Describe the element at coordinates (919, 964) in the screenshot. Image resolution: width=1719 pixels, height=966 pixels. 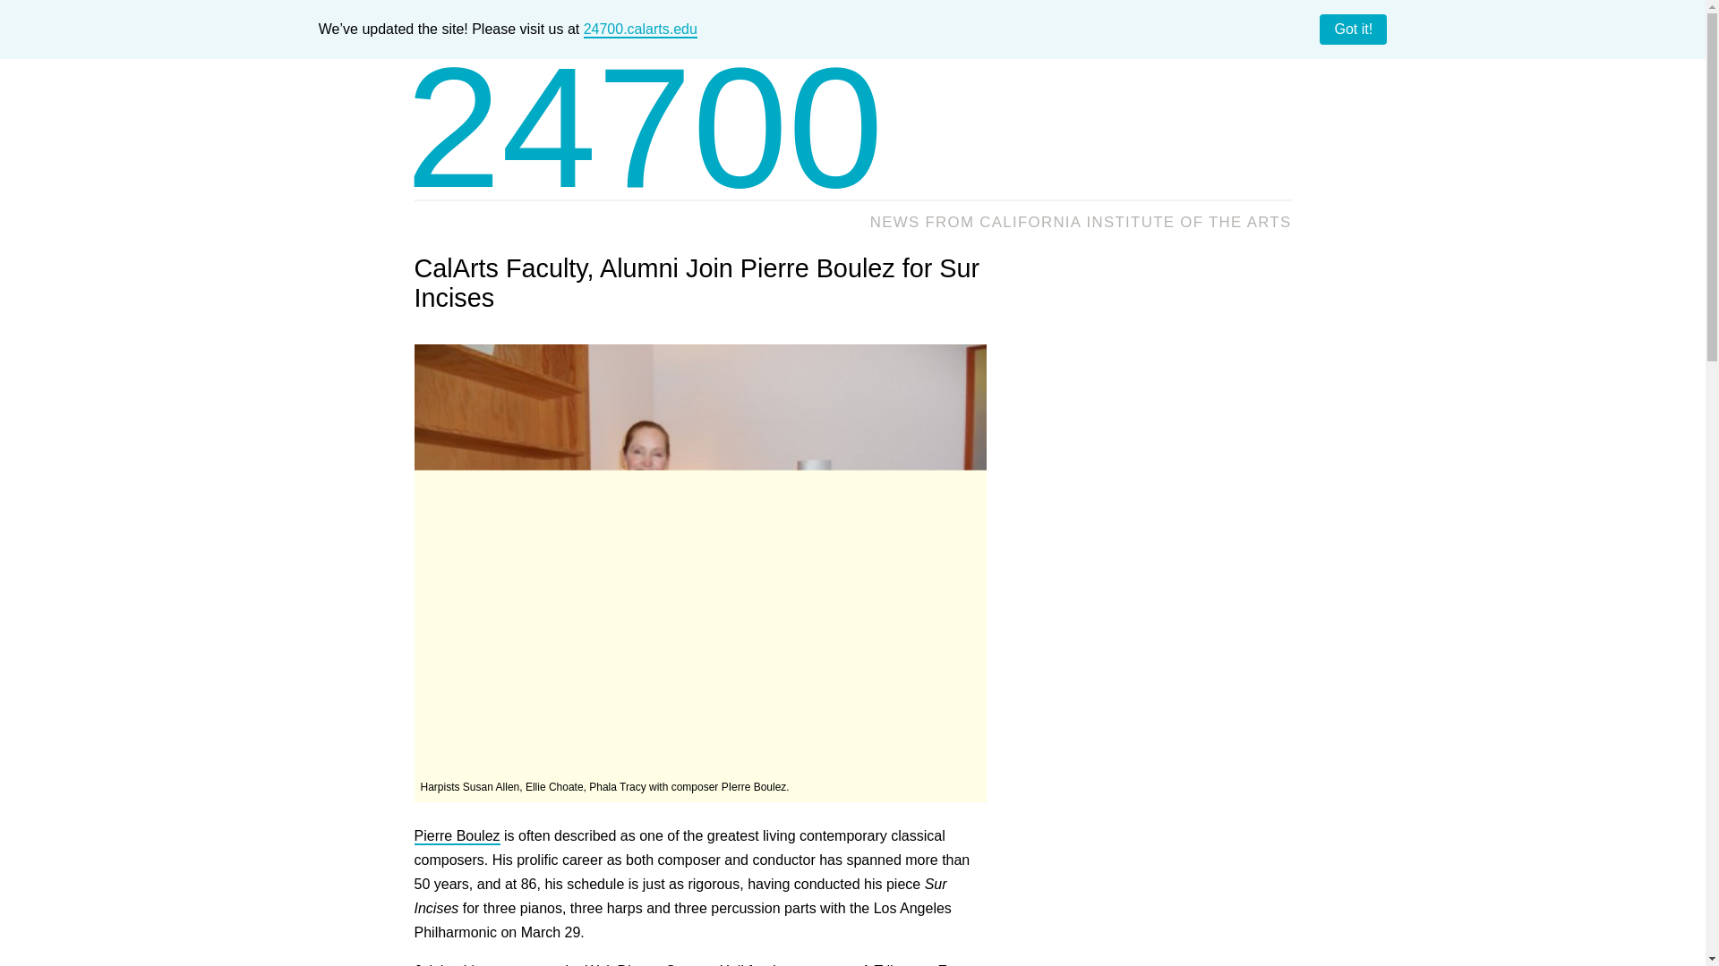
I see `A Tribute to Ernest` at that location.